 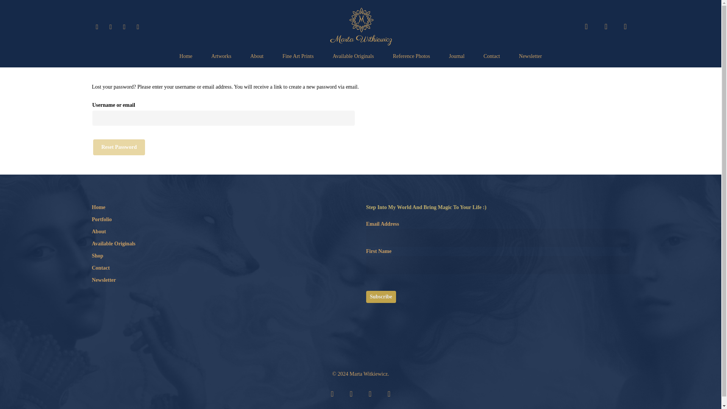 What do you see at coordinates (124, 27) in the screenshot?
I see `Pinterest` at bounding box center [124, 27].